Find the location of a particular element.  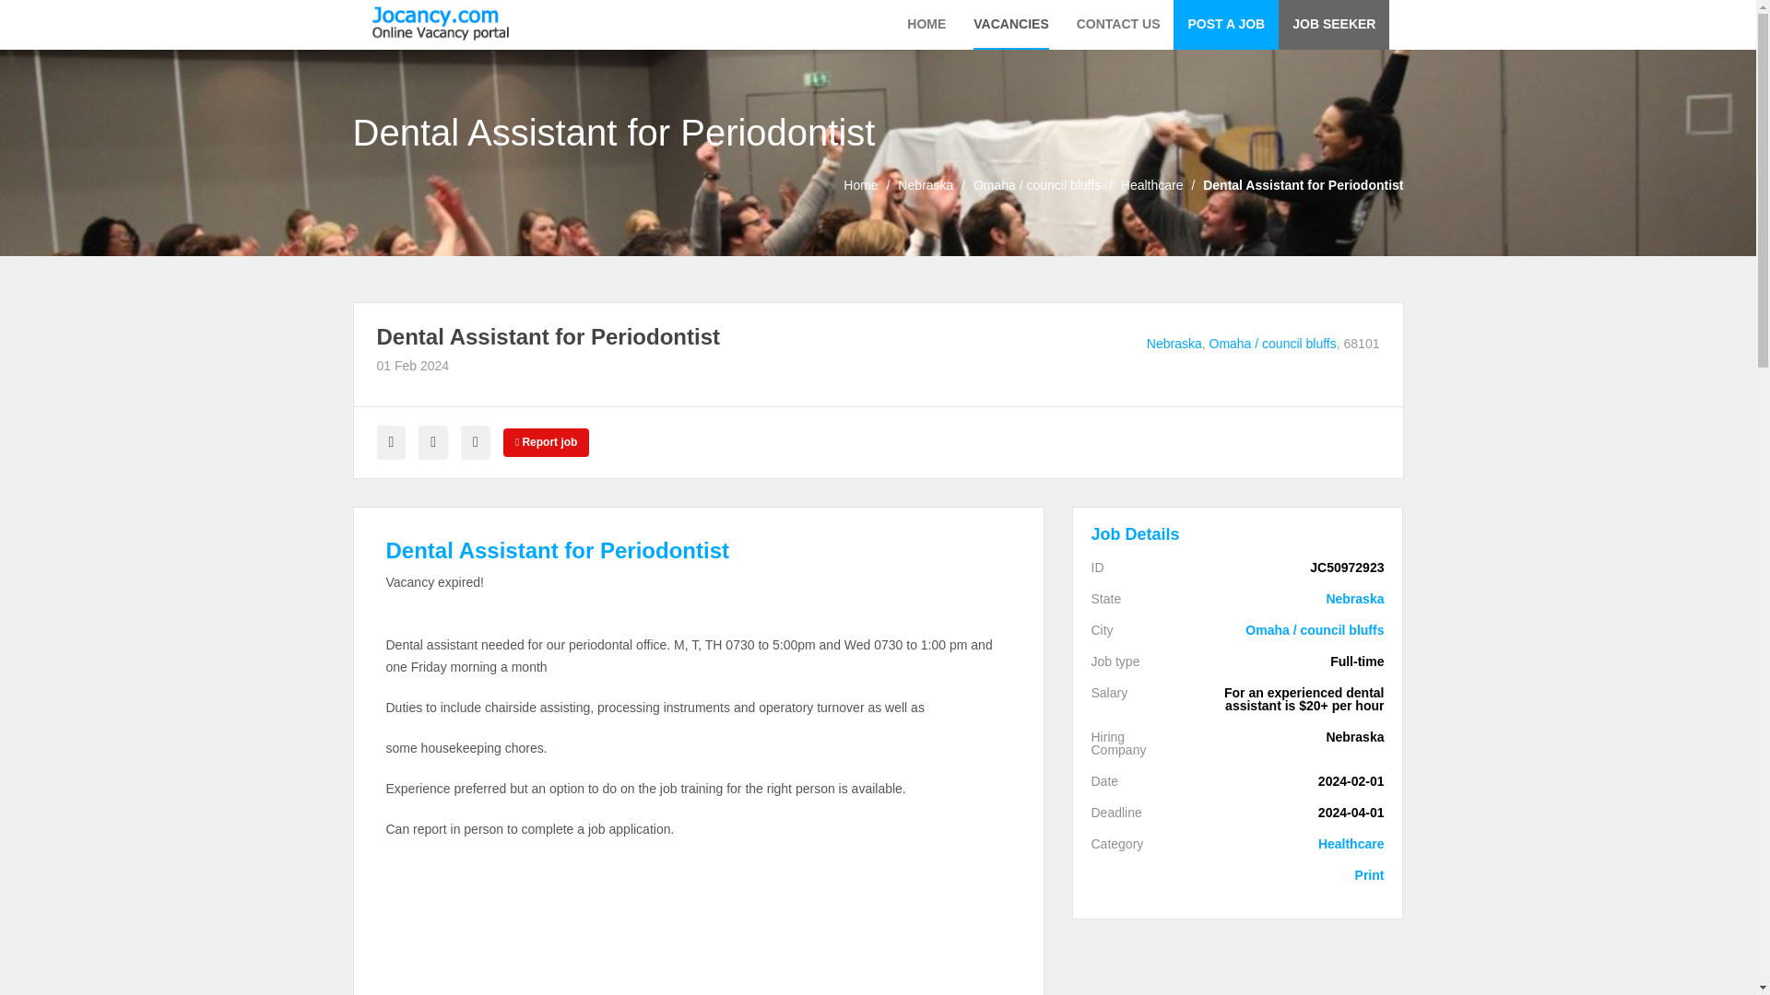

JOB SEEKER is located at coordinates (1333, 25).